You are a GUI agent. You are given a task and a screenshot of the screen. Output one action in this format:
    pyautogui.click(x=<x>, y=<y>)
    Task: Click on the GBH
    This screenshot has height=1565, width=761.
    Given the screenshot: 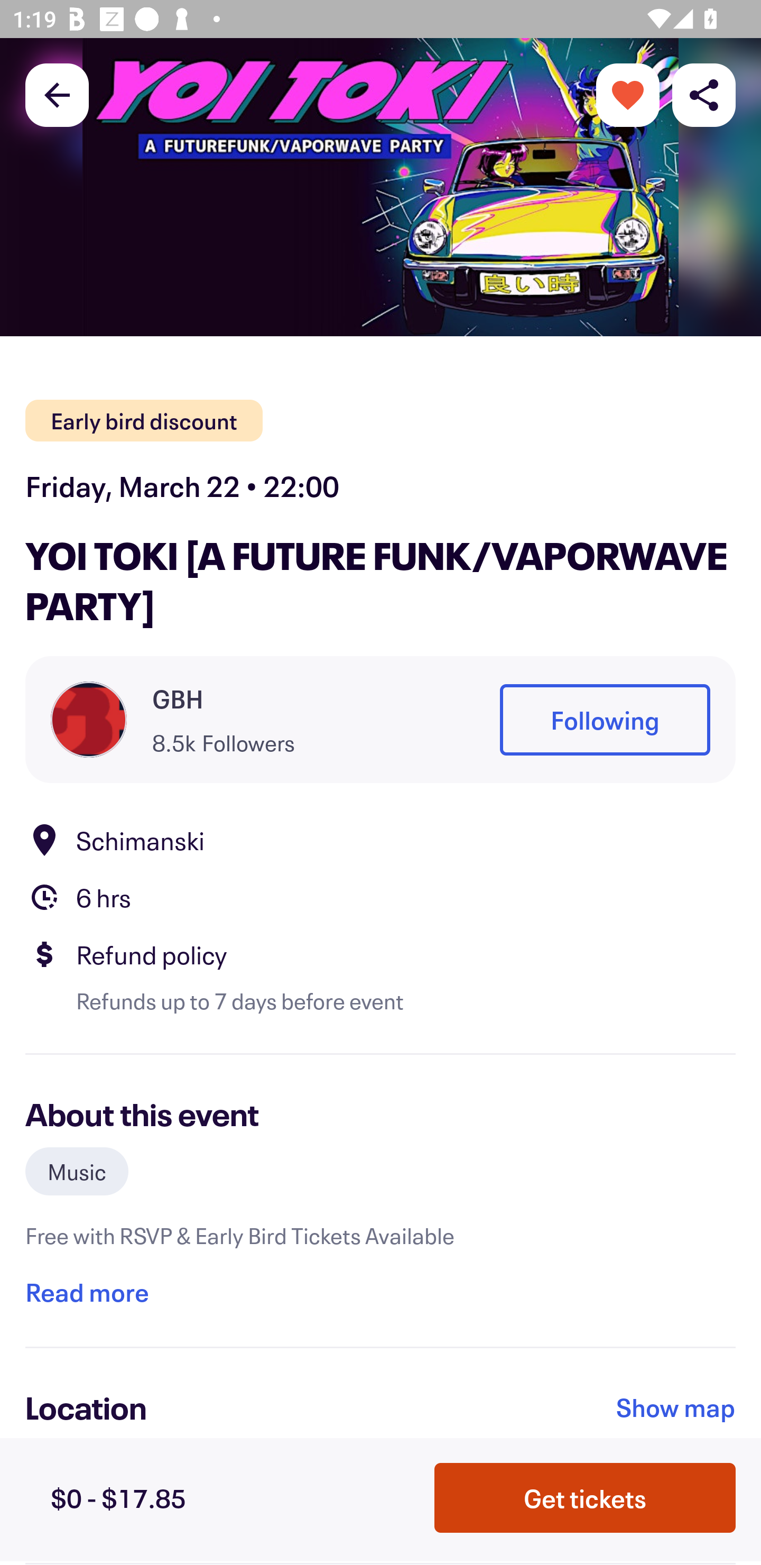 What is the action you would take?
    pyautogui.click(x=178, y=699)
    